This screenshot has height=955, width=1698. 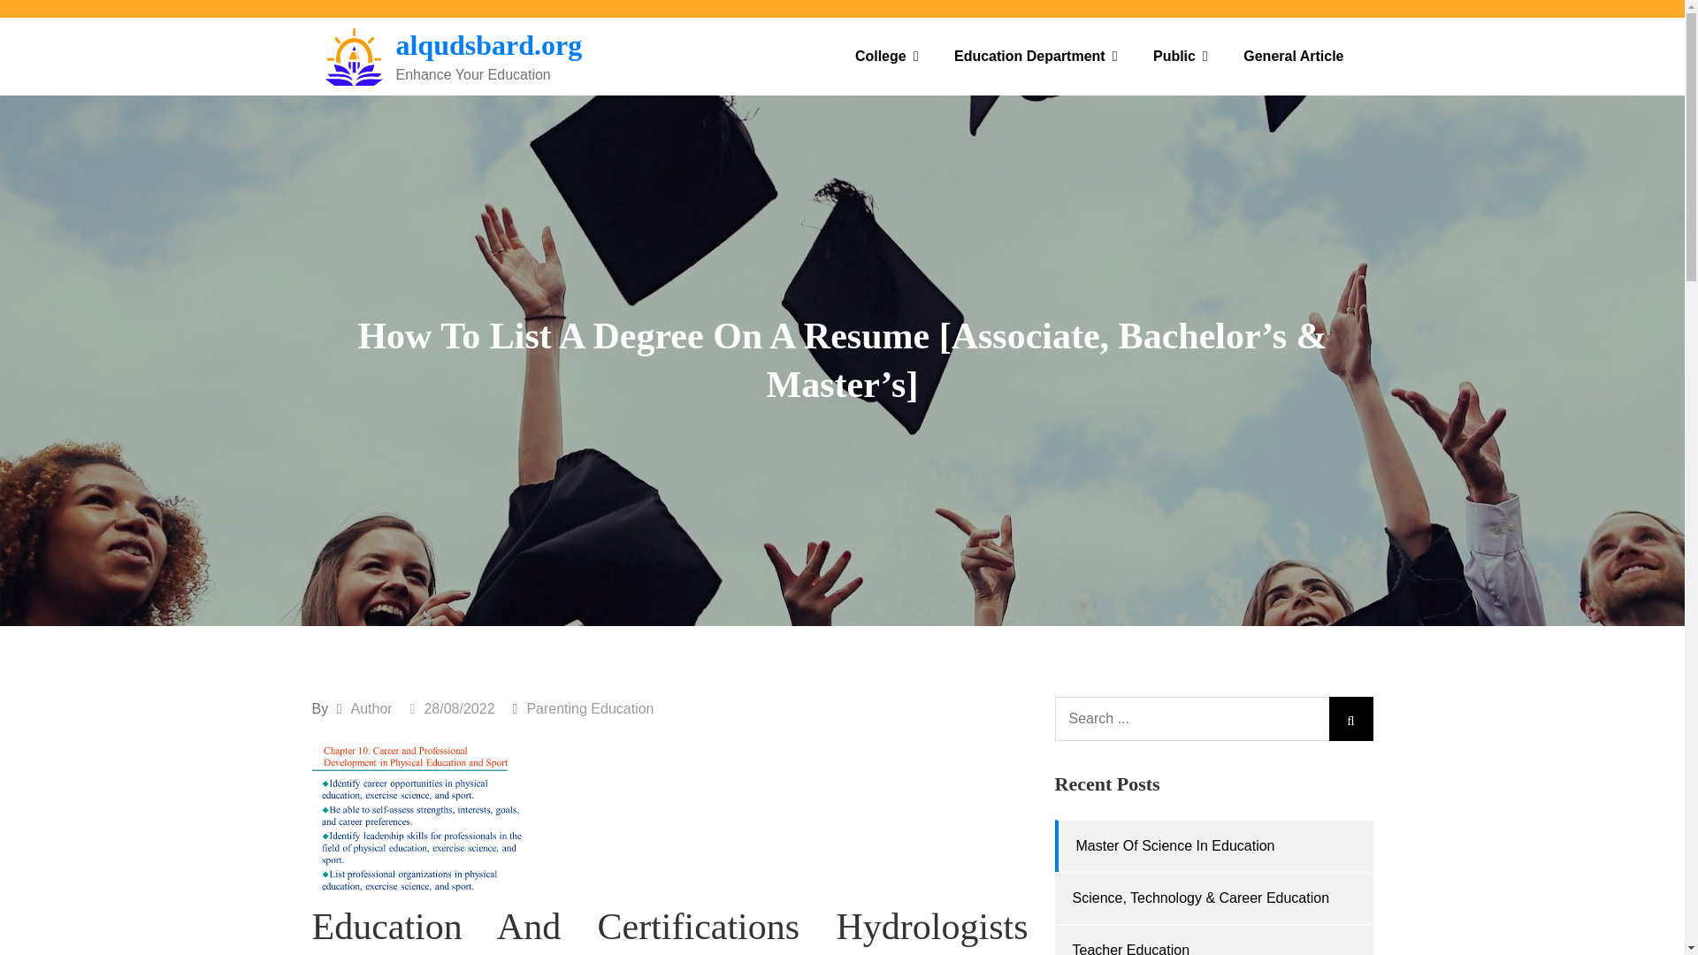 What do you see at coordinates (1213, 719) in the screenshot?
I see `Search for:` at bounding box center [1213, 719].